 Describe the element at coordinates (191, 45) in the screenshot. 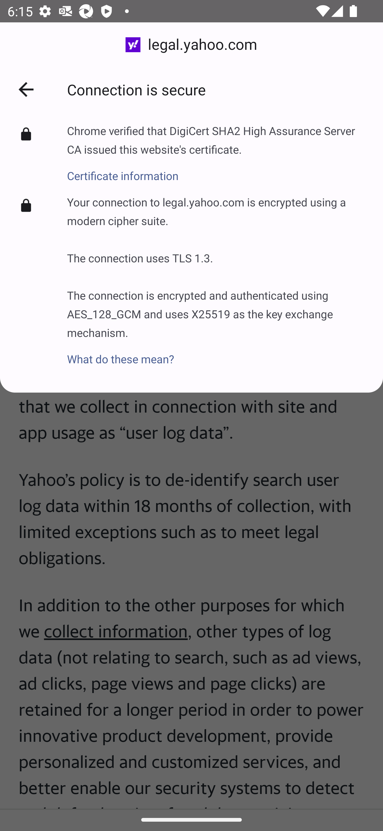

I see `legal.yahoo.com` at that location.